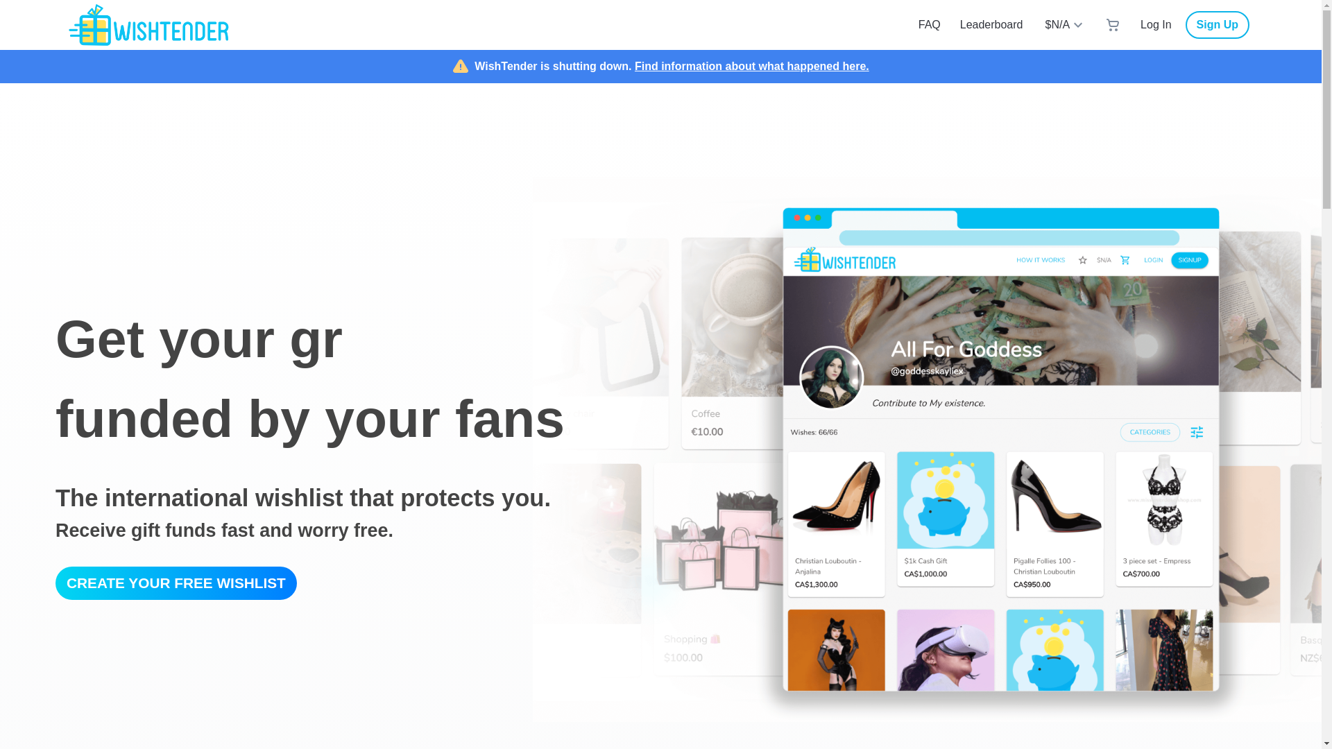 This screenshot has width=1332, height=749. I want to click on Find information about what happened here., so click(752, 66).